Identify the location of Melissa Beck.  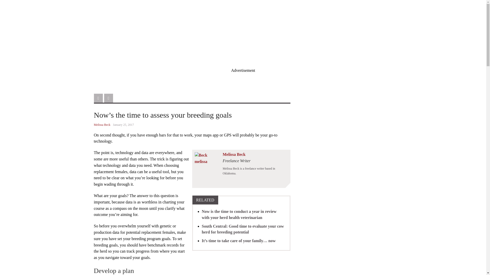
(234, 154).